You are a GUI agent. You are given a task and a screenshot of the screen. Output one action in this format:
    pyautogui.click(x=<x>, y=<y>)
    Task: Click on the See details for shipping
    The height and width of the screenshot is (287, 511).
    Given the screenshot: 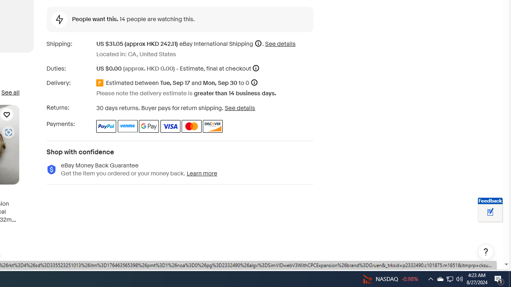 What is the action you would take?
    pyautogui.click(x=280, y=44)
    